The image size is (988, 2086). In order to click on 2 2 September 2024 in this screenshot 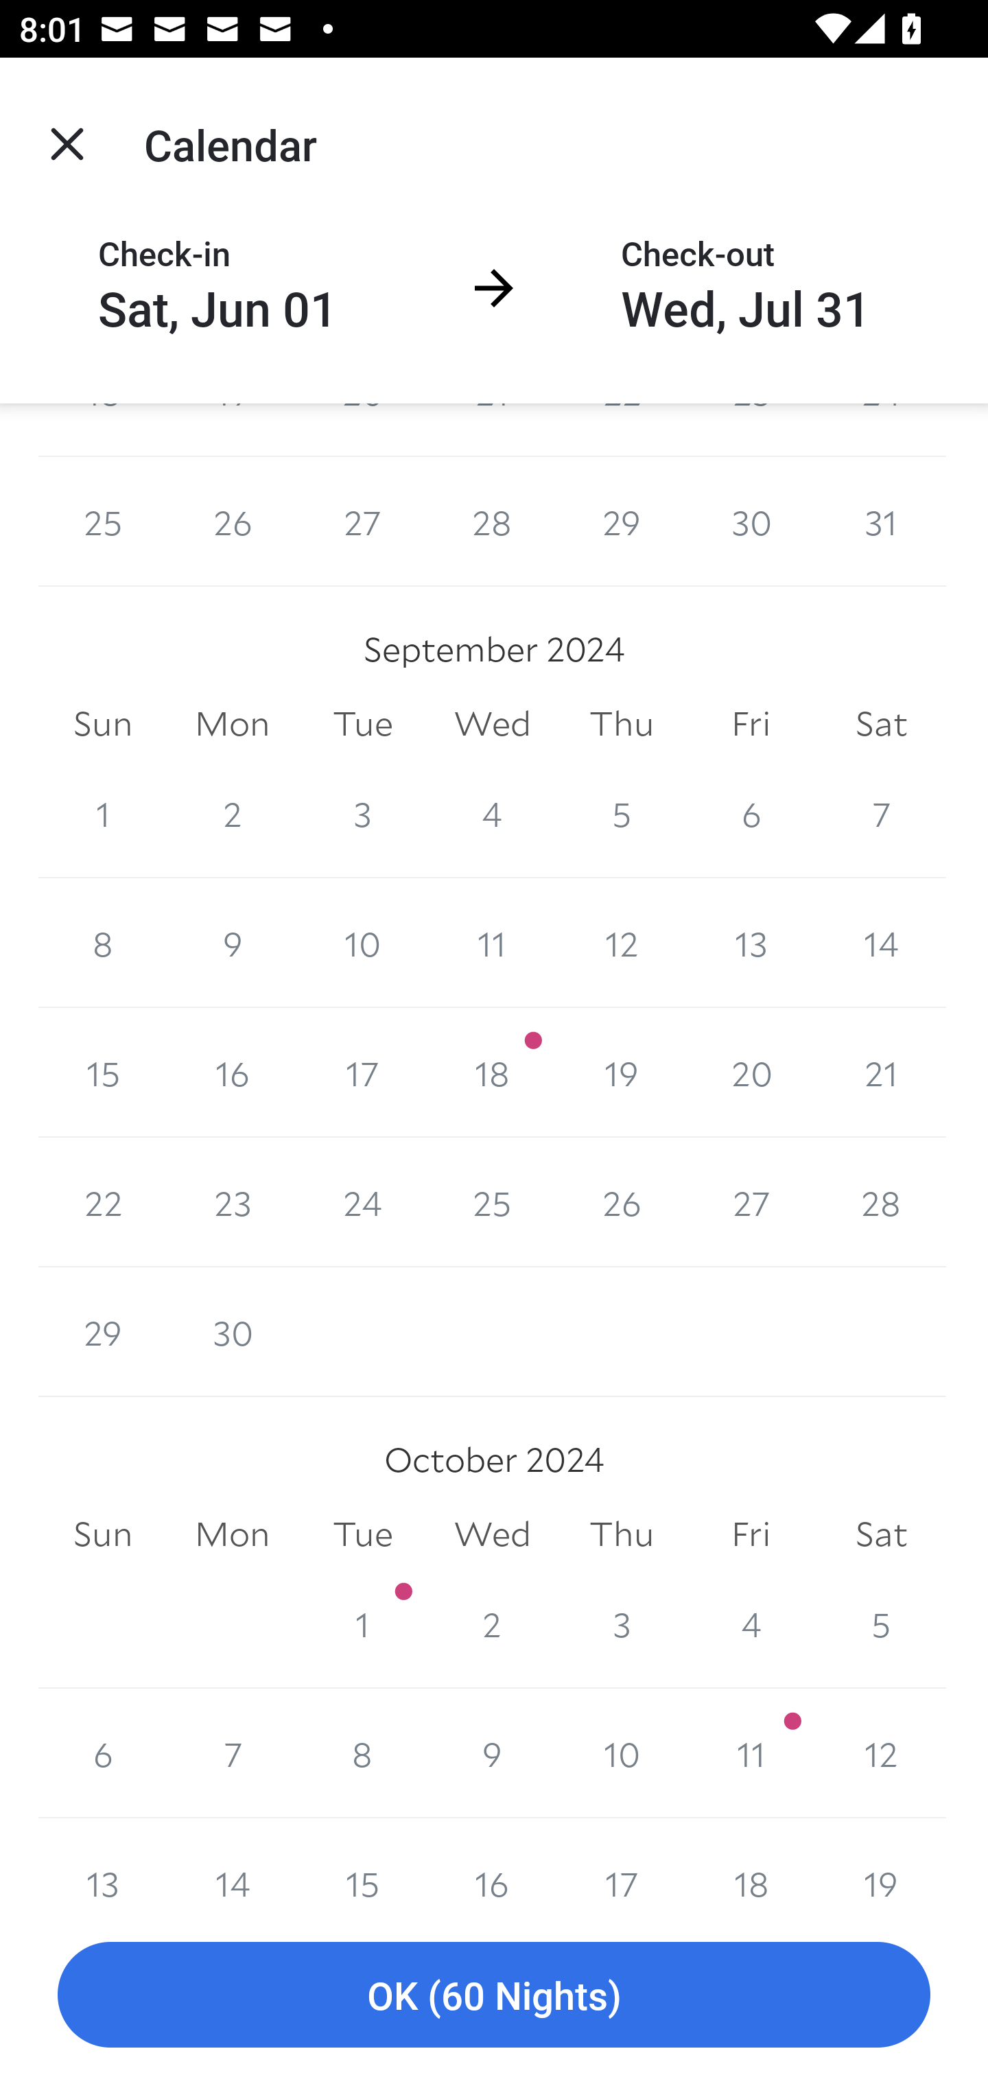, I will do `click(232, 813)`.